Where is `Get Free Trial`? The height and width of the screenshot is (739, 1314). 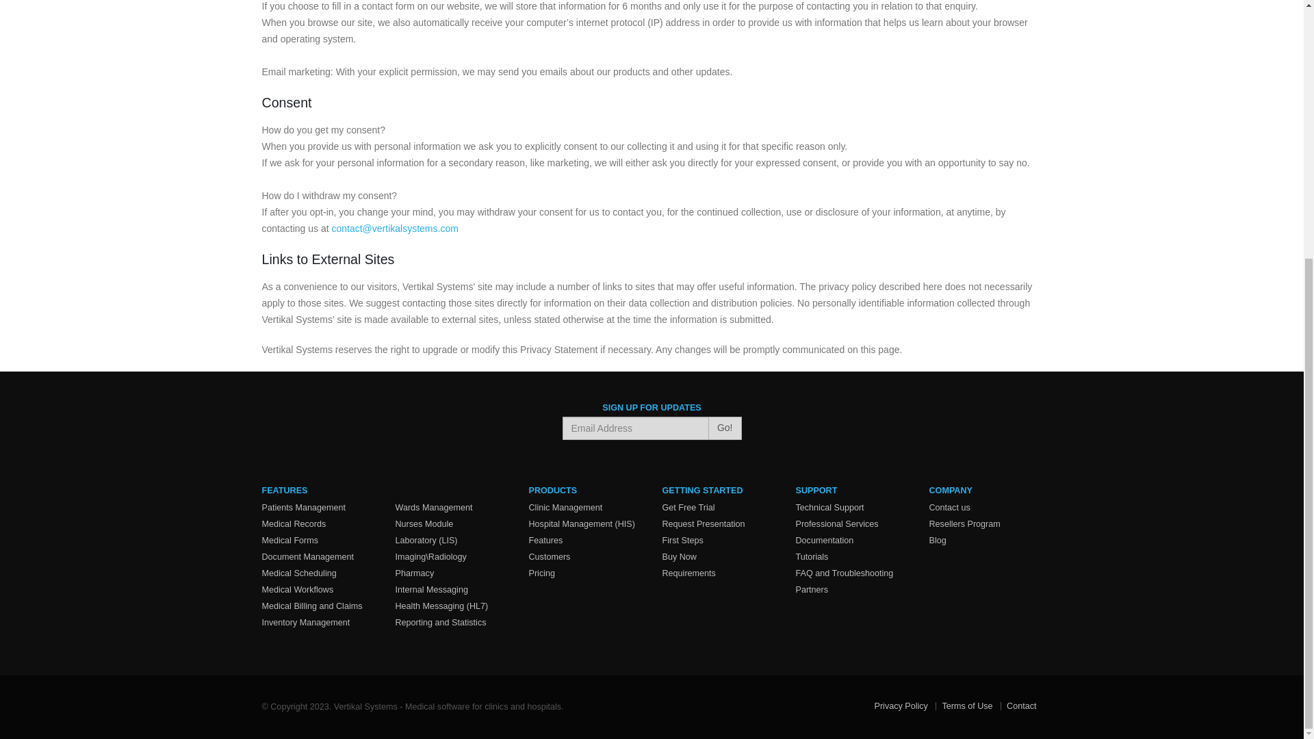 Get Free Trial is located at coordinates (688, 508).